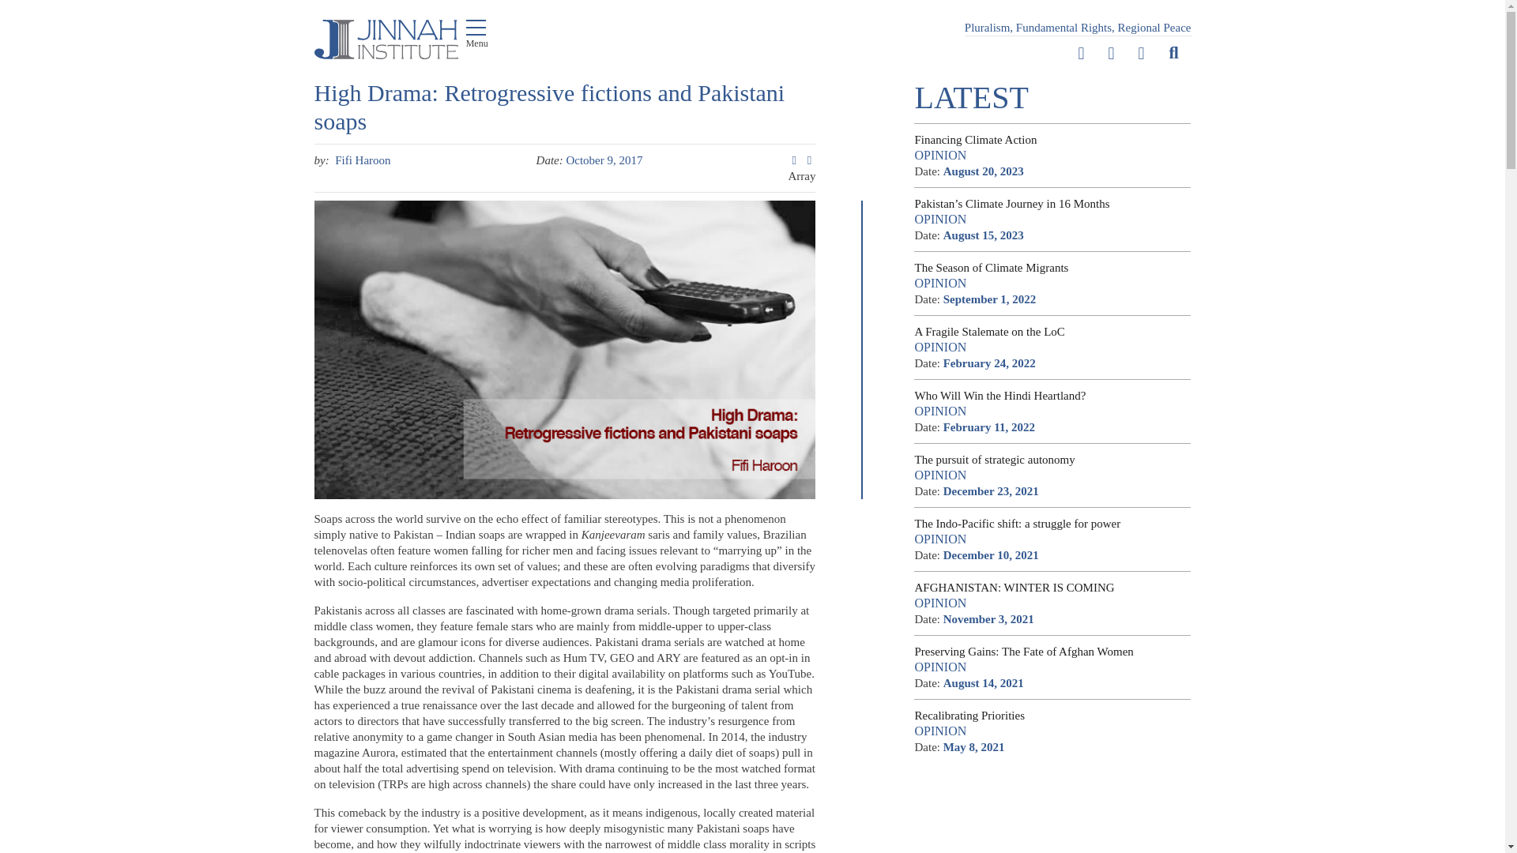 This screenshot has width=1517, height=853. Describe the element at coordinates (1112, 54) in the screenshot. I see `Facebook` at that location.